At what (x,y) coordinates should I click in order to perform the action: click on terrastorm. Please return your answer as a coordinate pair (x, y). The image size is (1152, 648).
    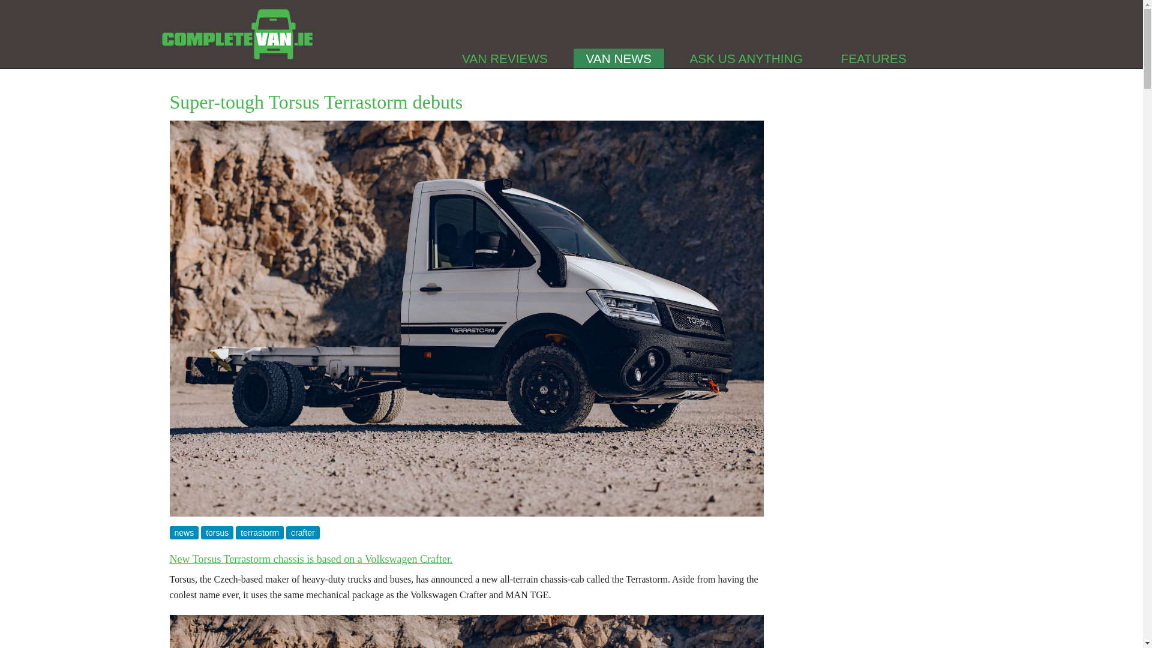
    Looking at the image, I should click on (260, 533).